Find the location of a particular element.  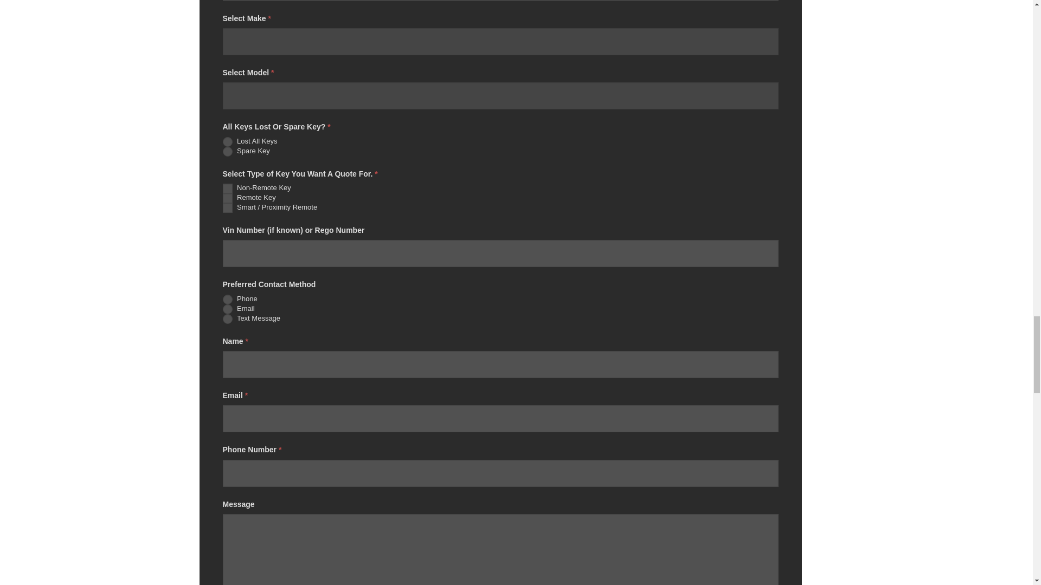

Phone is located at coordinates (227, 299).